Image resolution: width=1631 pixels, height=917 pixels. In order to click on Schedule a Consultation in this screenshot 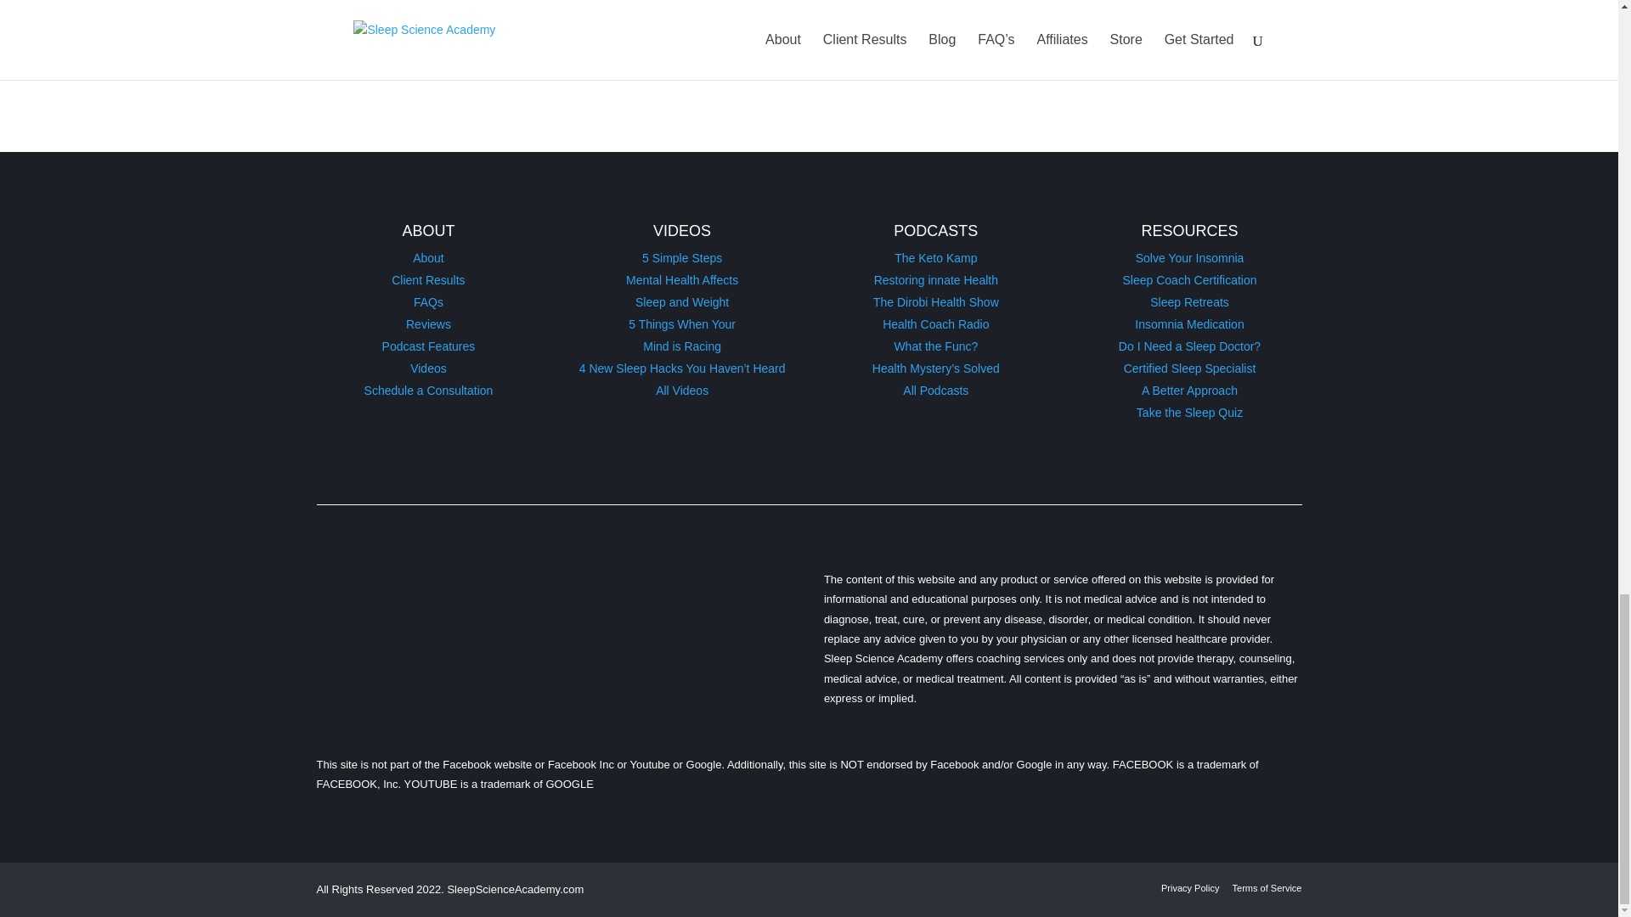, I will do `click(428, 391)`.